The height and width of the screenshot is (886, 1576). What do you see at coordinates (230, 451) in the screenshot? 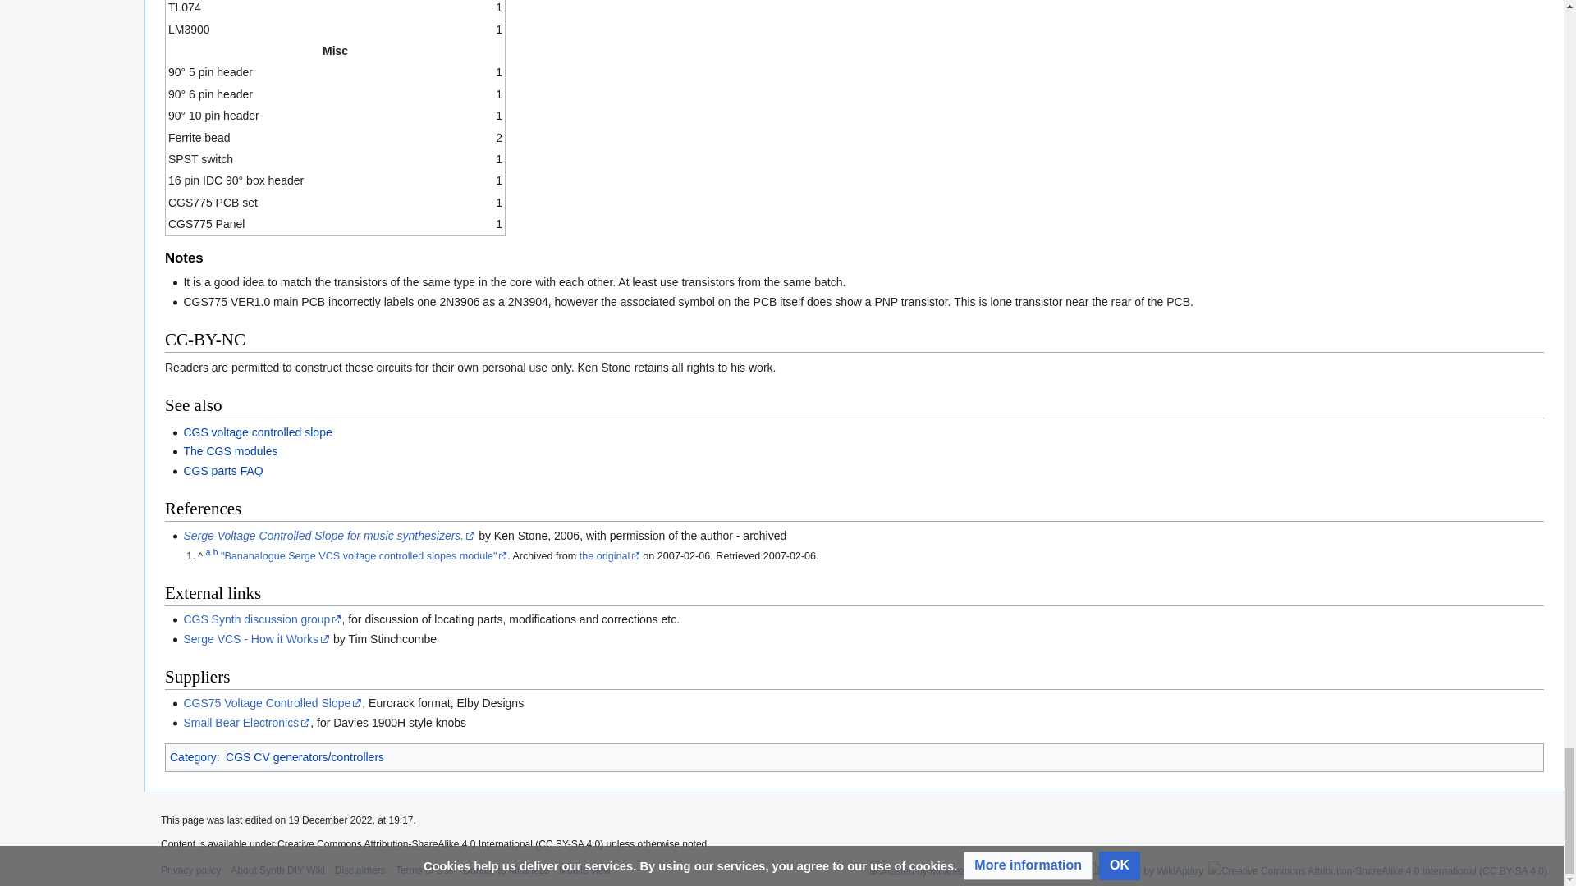
I see `CatGirl Synth` at bounding box center [230, 451].